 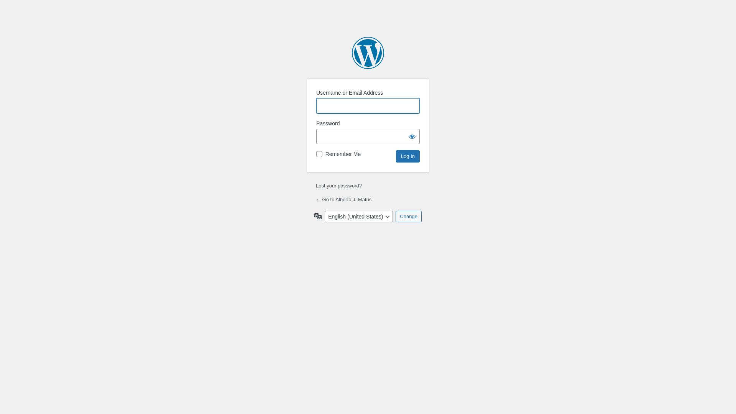 What do you see at coordinates (339, 186) in the screenshot?
I see `Lost your password?` at bounding box center [339, 186].